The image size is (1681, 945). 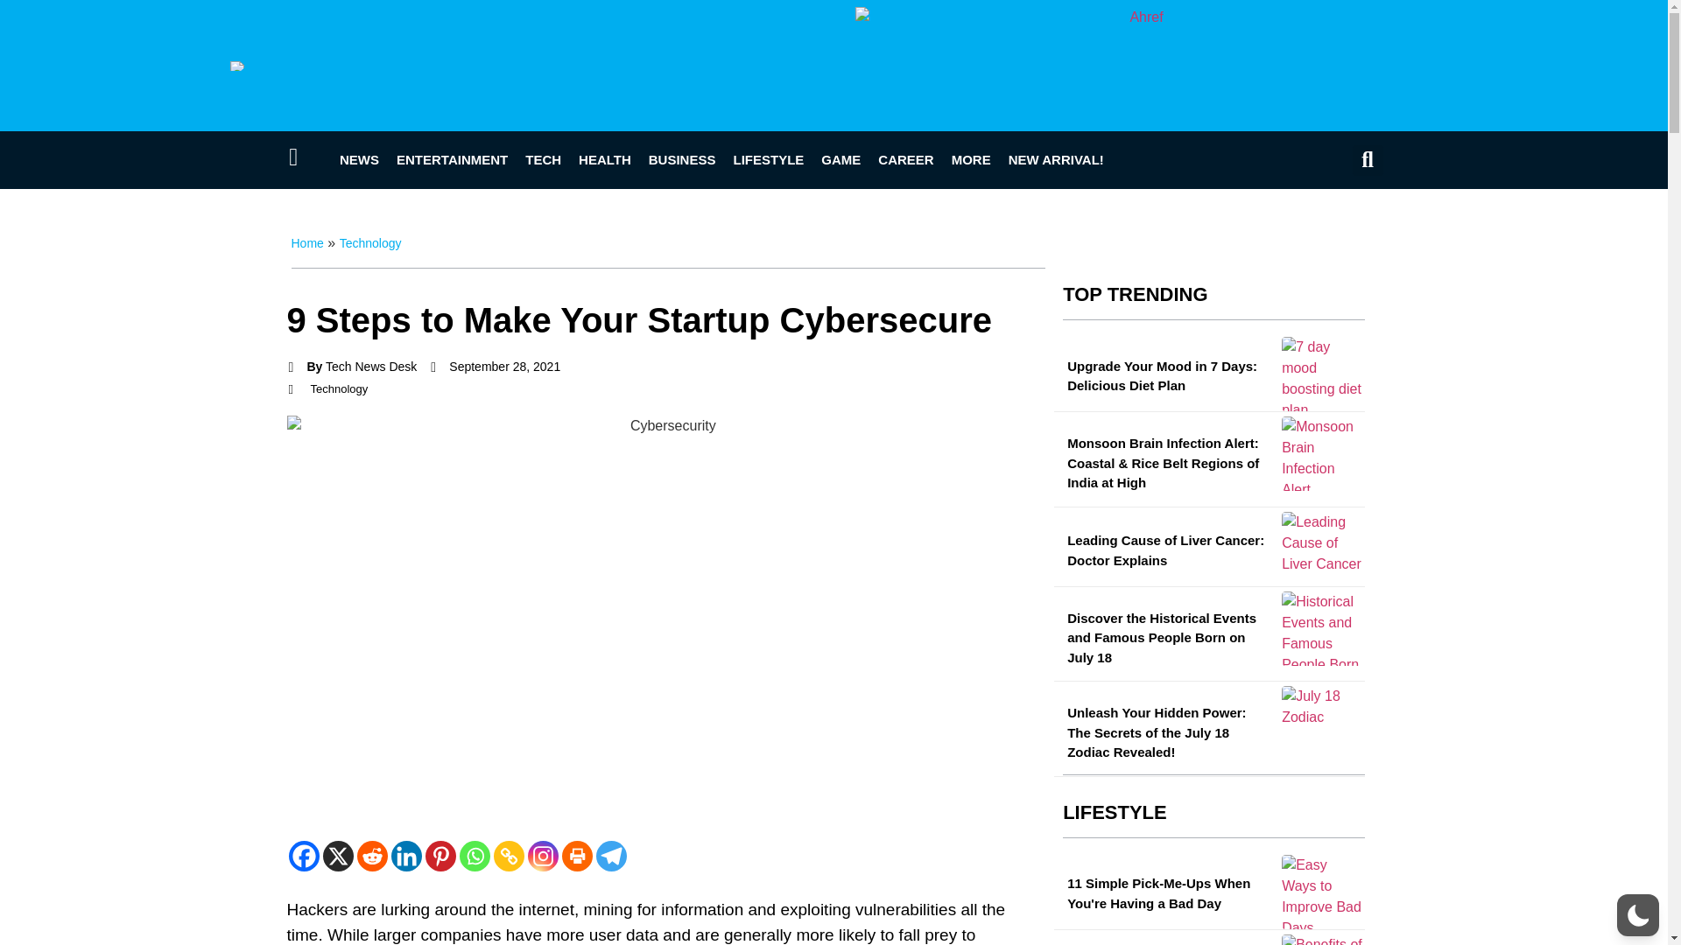 What do you see at coordinates (609, 856) in the screenshot?
I see `Telegram` at bounding box center [609, 856].